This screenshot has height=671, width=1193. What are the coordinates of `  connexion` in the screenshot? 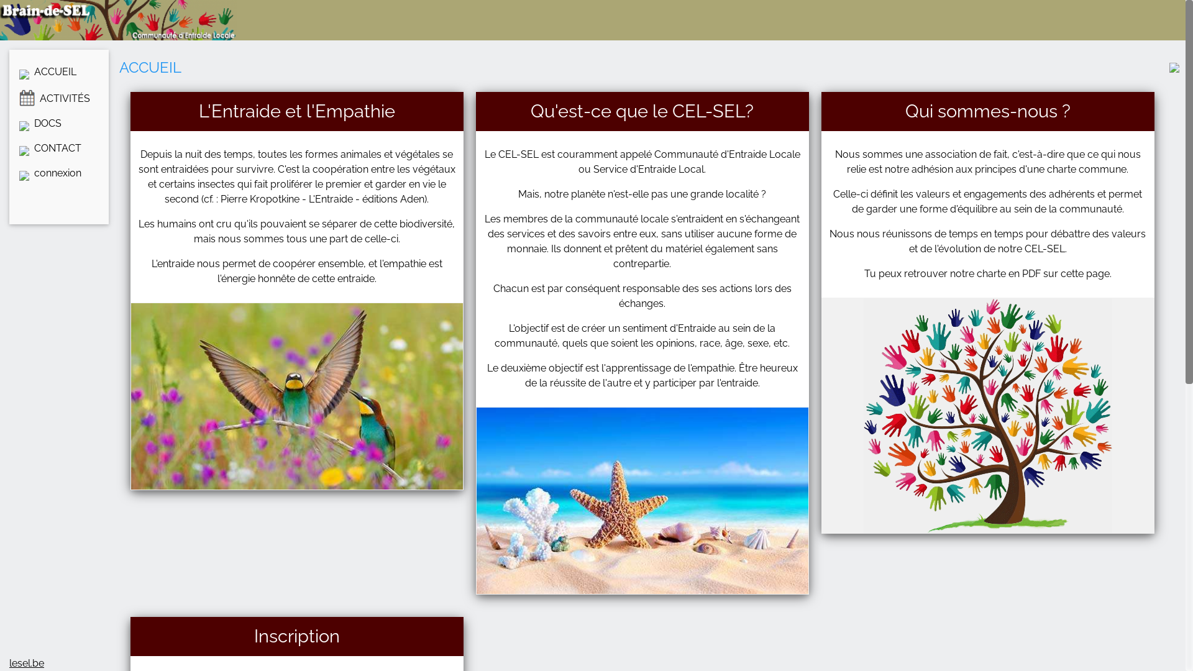 It's located at (59, 173).